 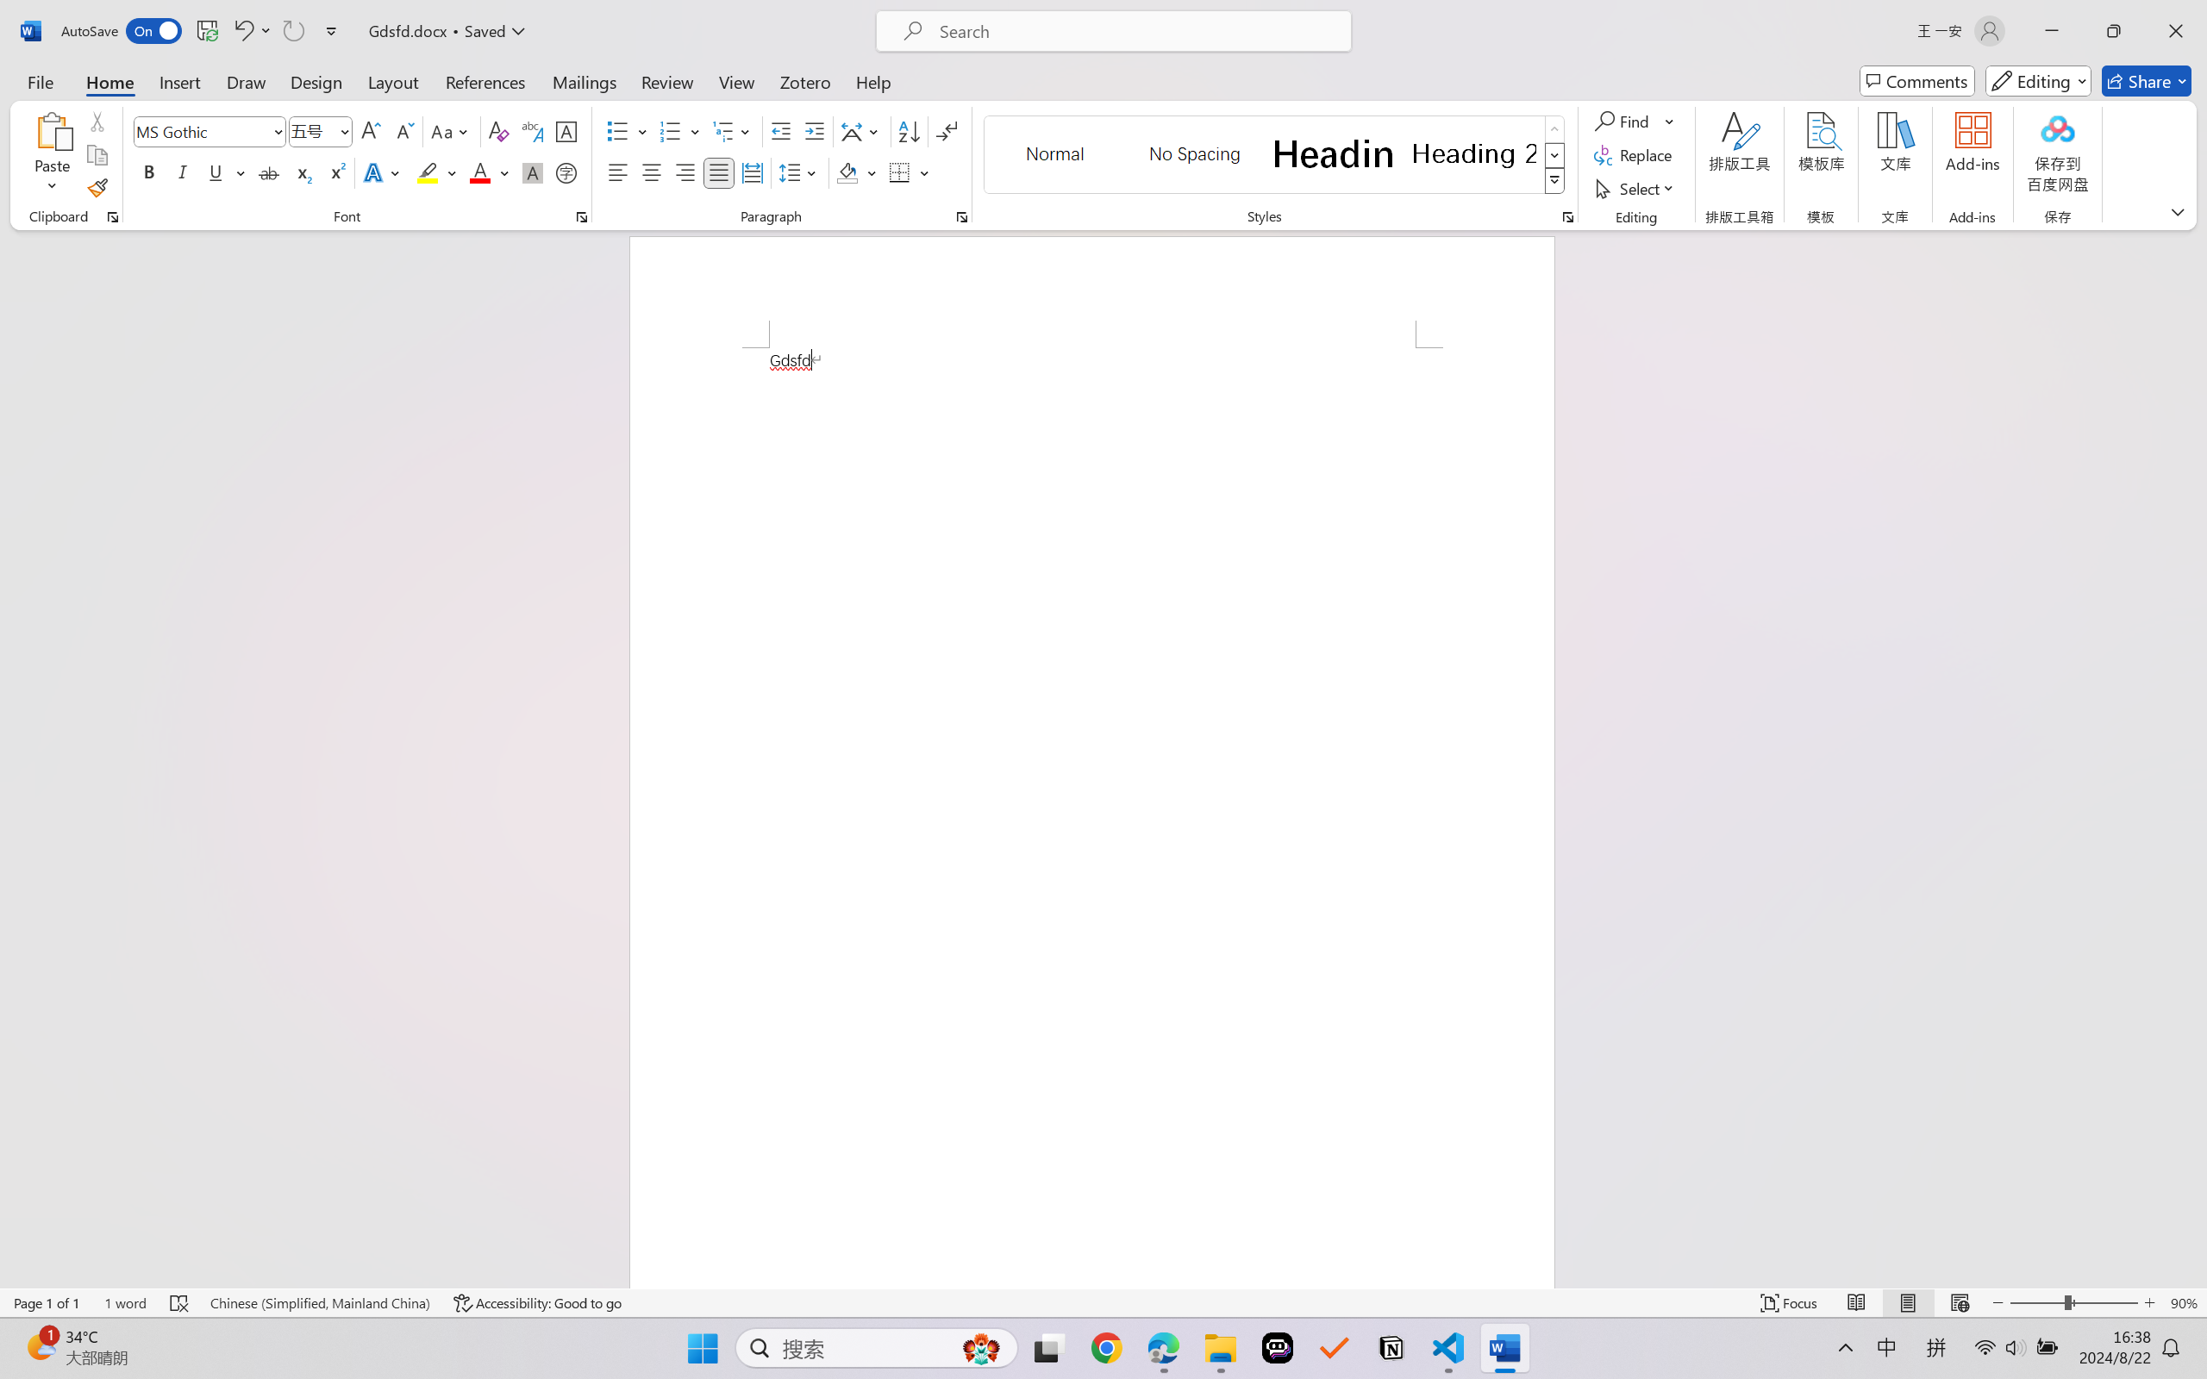 What do you see at coordinates (1276, 155) in the screenshot?
I see `AutomationID: QuickStylesGallery` at bounding box center [1276, 155].